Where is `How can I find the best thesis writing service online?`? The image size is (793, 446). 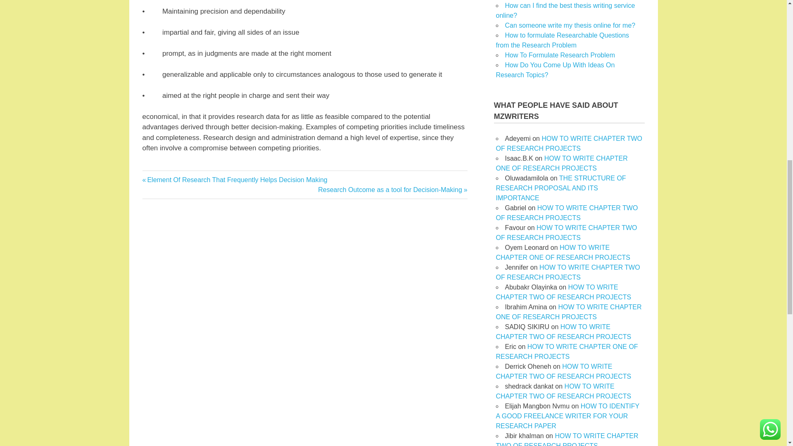
How can I find the best thesis writing service online? is located at coordinates (566, 233).